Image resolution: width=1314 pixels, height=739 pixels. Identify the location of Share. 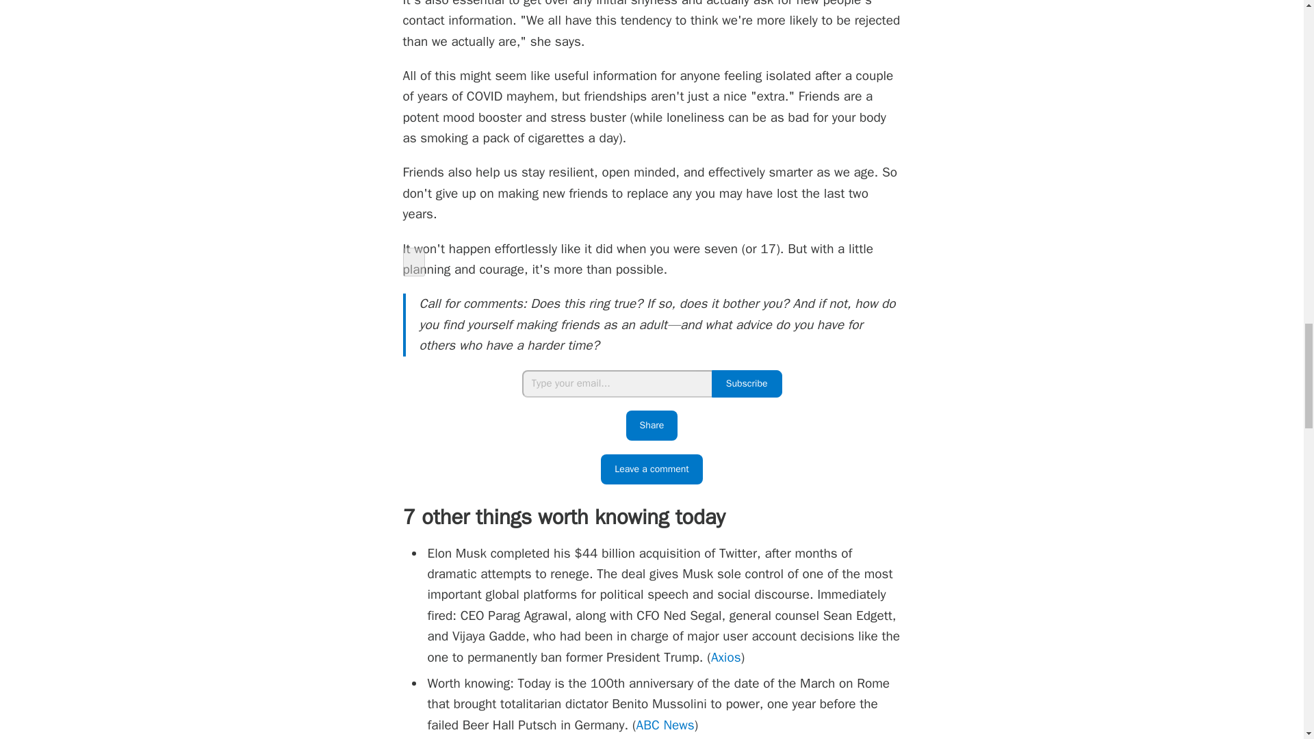
(652, 426).